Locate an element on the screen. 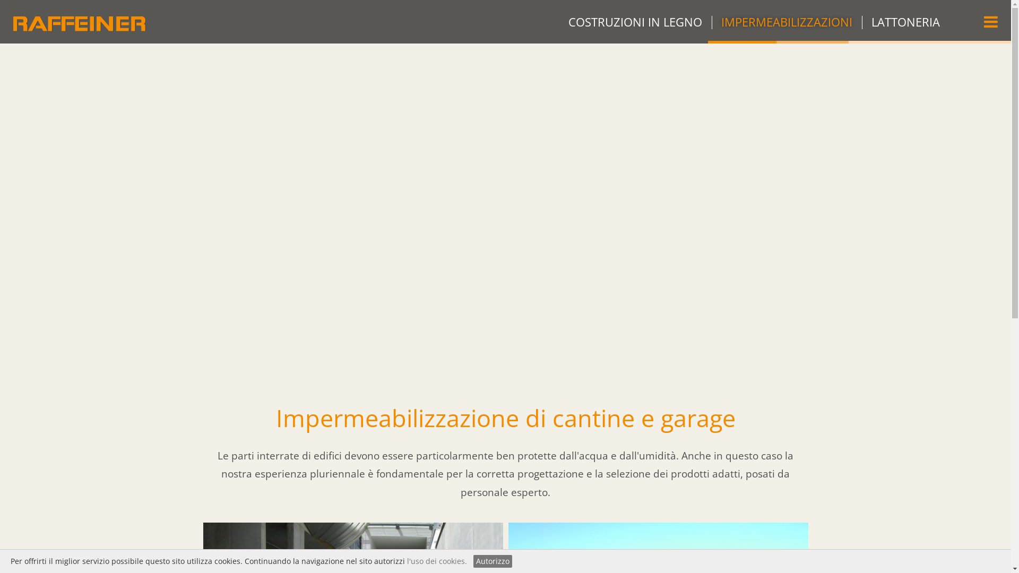  IMPERMEABILIZZAZIONI is located at coordinates (787, 22).